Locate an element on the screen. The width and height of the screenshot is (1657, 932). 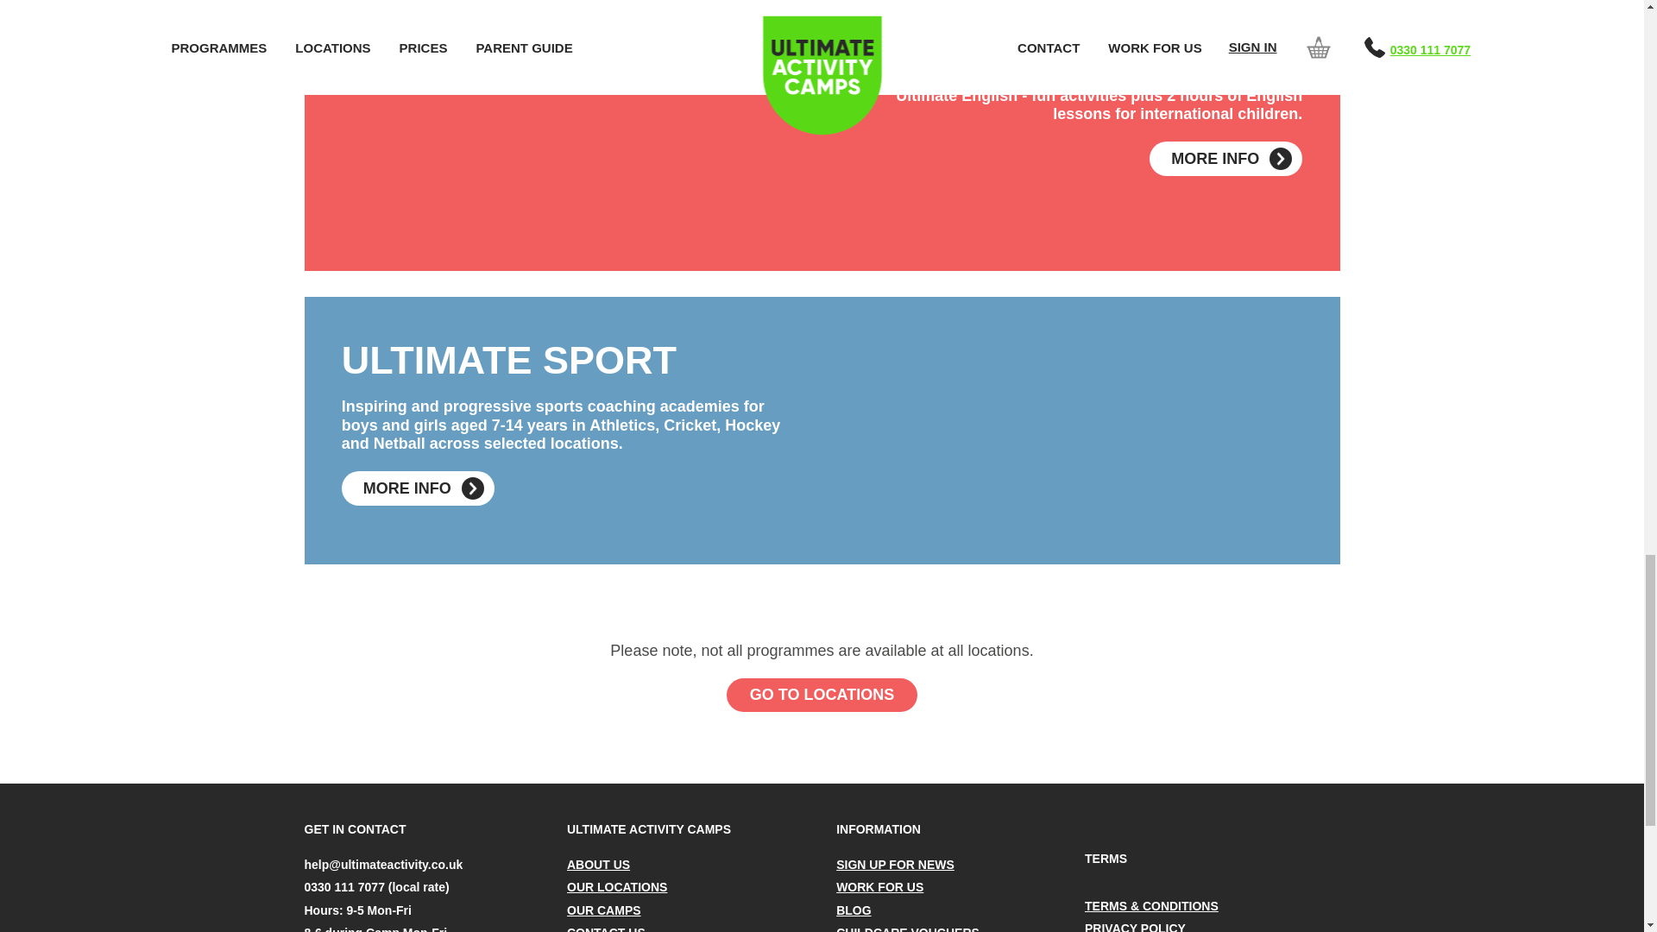
Go to locations is located at coordinates (822, 696).